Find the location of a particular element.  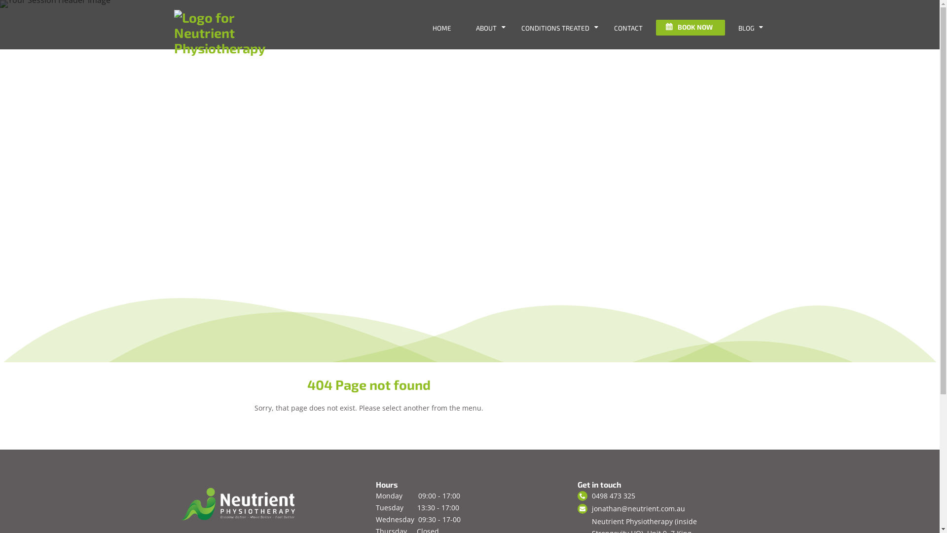

ABOUT is located at coordinates (486, 29).